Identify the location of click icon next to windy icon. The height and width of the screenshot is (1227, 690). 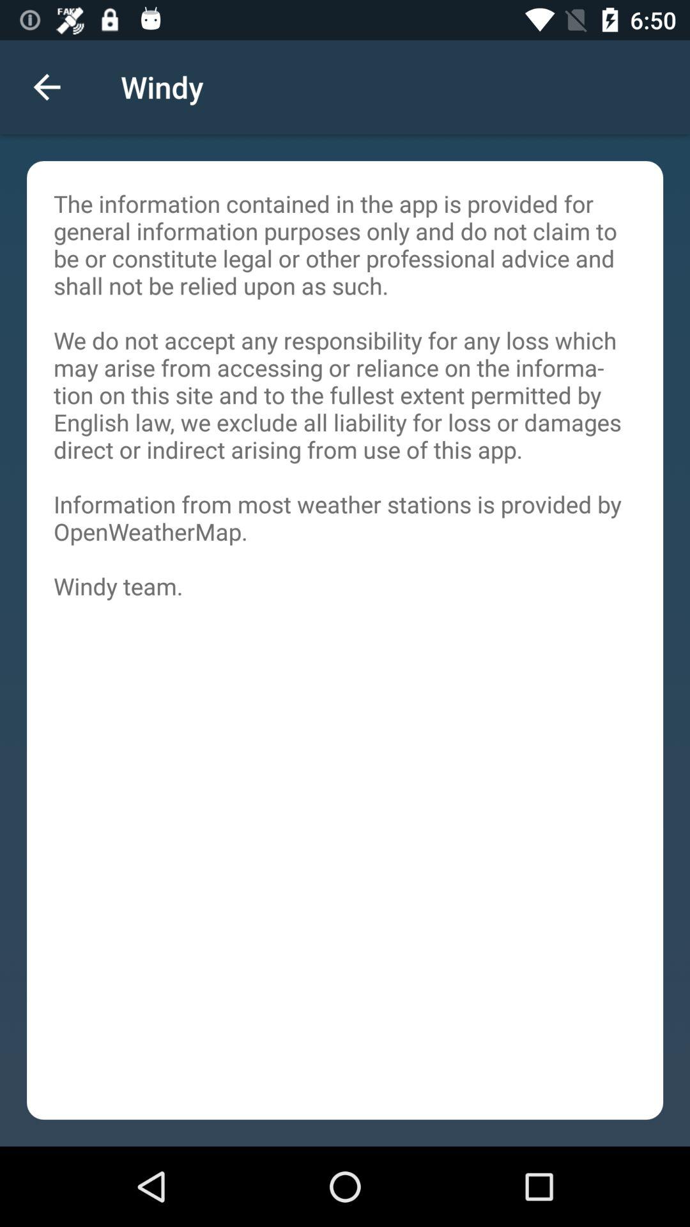
(47, 87).